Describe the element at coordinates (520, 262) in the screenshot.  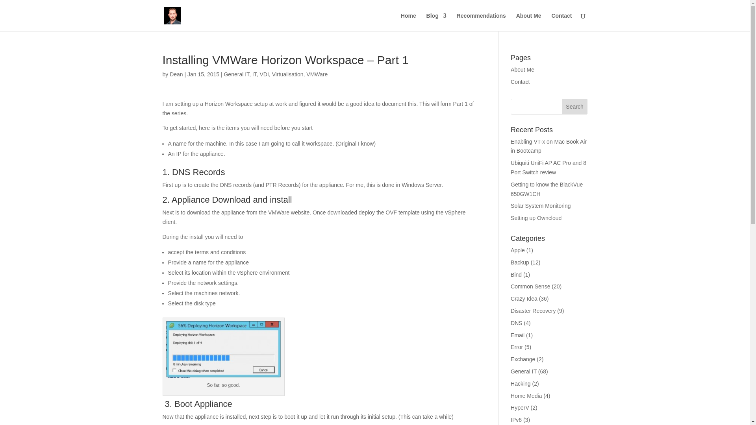
I see `Backup` at that location.